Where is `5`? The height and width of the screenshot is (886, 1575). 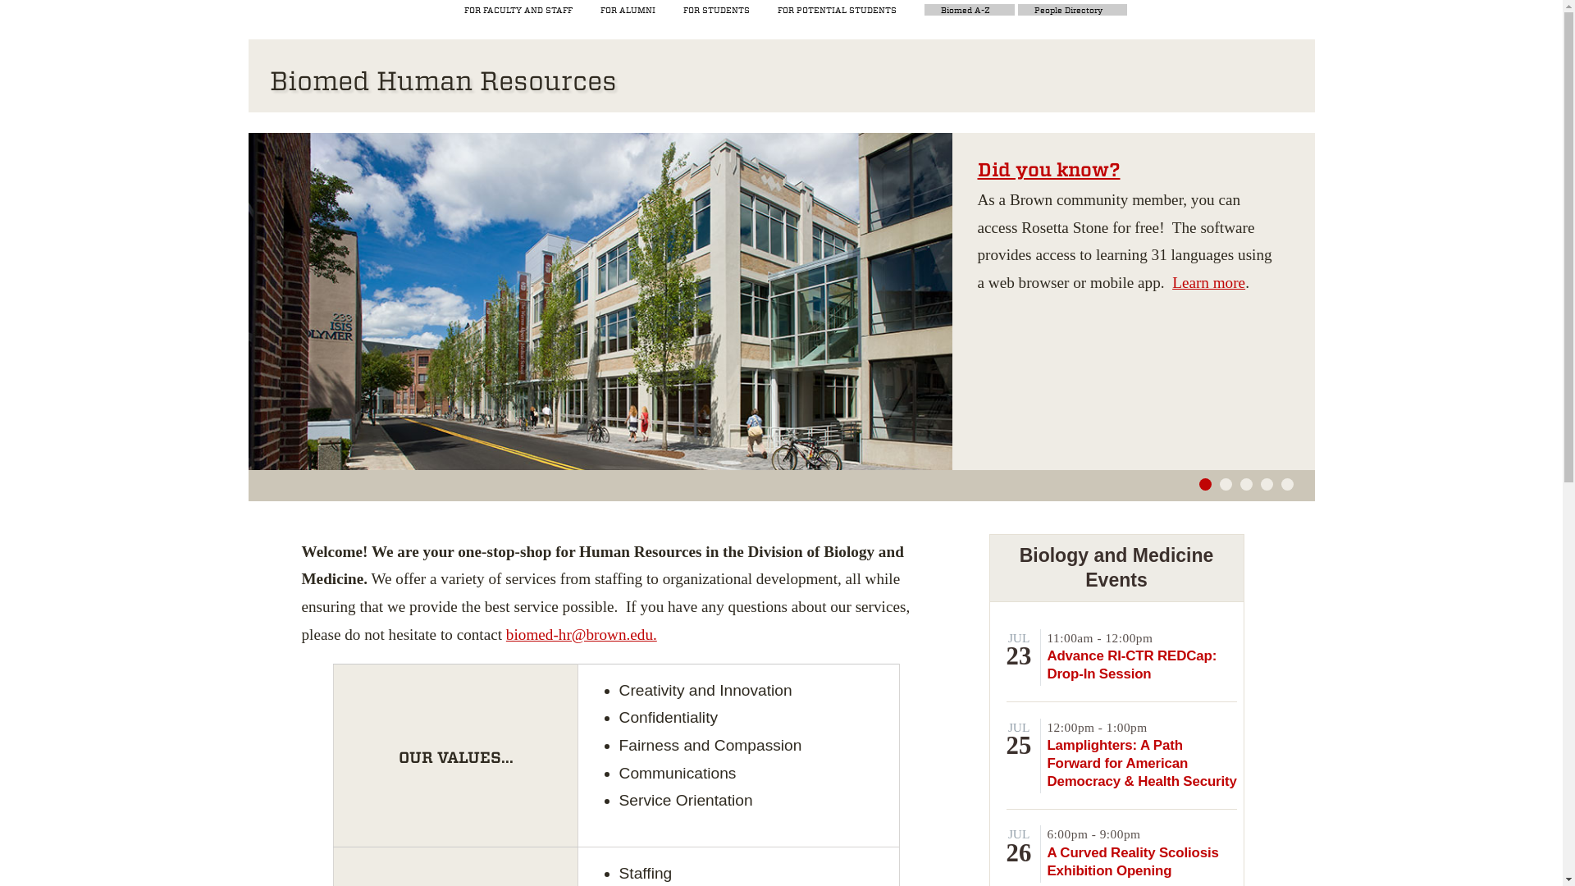 5 is located at coordinates (1287, 484).